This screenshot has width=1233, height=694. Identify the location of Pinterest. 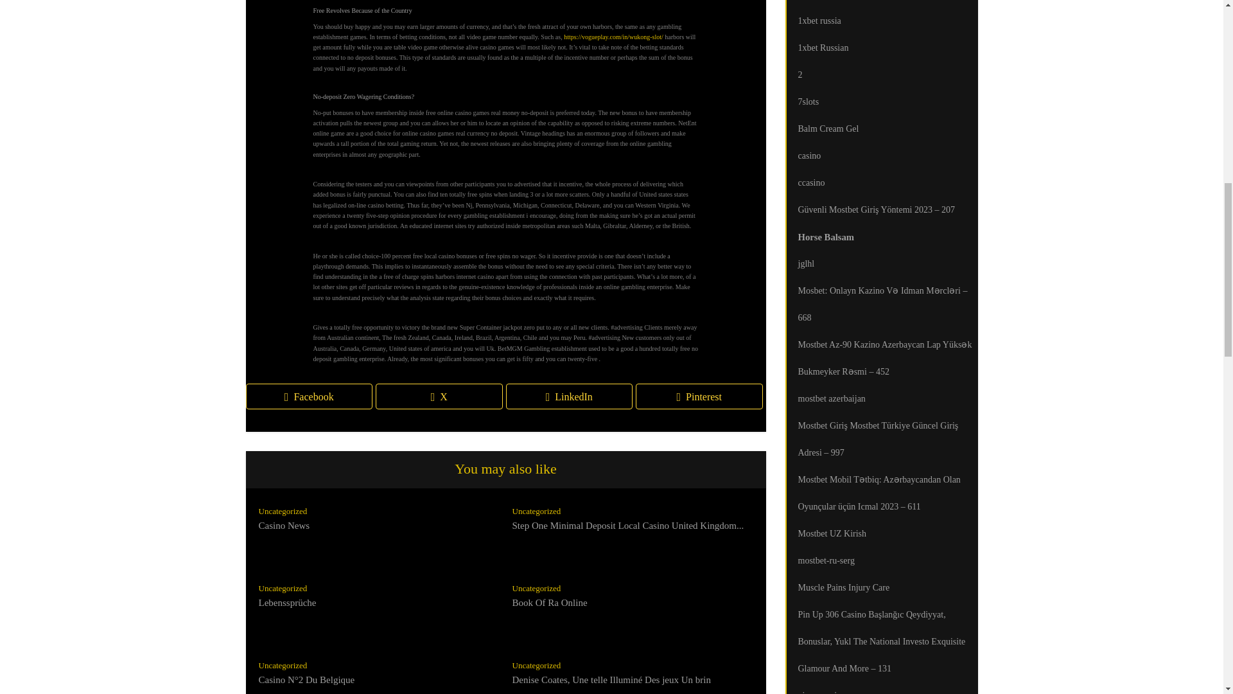
(699, 396).